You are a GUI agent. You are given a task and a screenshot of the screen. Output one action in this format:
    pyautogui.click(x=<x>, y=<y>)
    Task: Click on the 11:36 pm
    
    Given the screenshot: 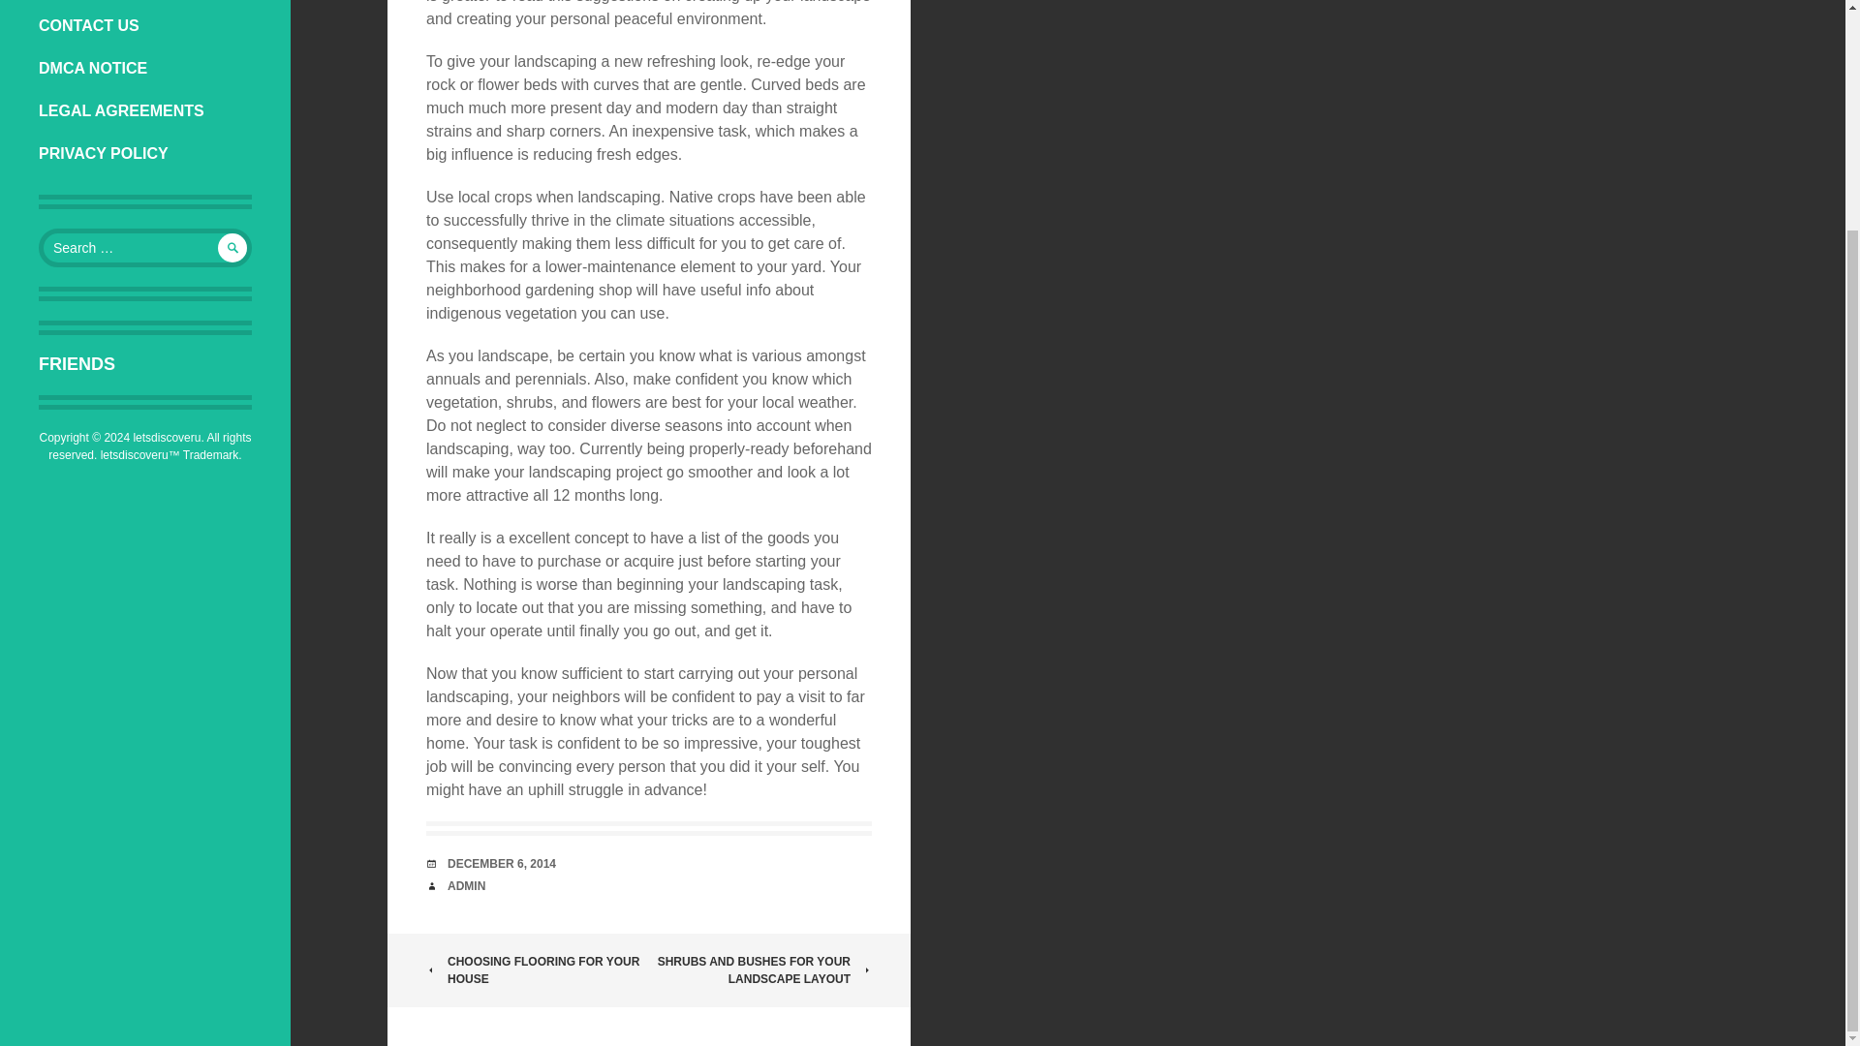 What is the action you would take?
    pyautogui.click(x=502, y=863)
    